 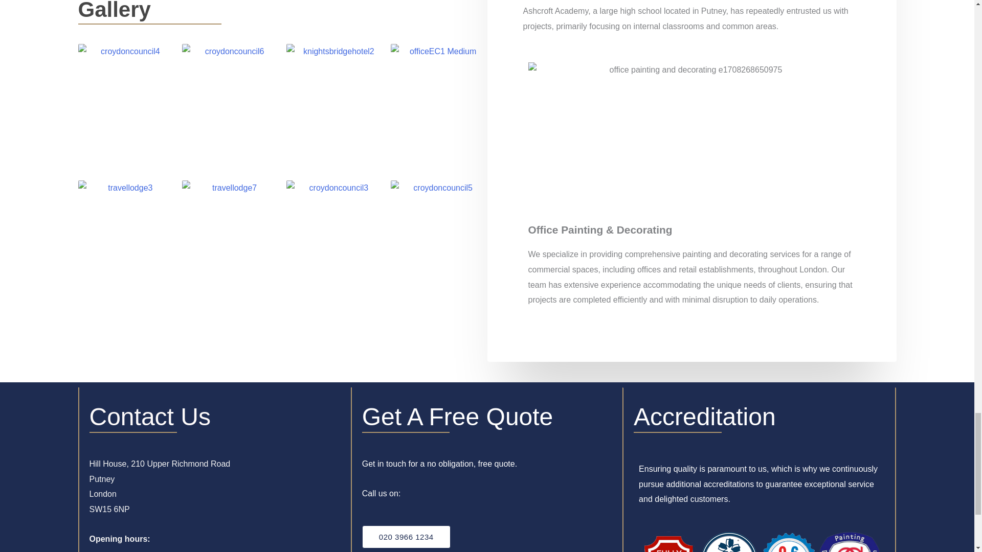 I want to click on knightsbridgehotel2, so click(x=334, y=108).